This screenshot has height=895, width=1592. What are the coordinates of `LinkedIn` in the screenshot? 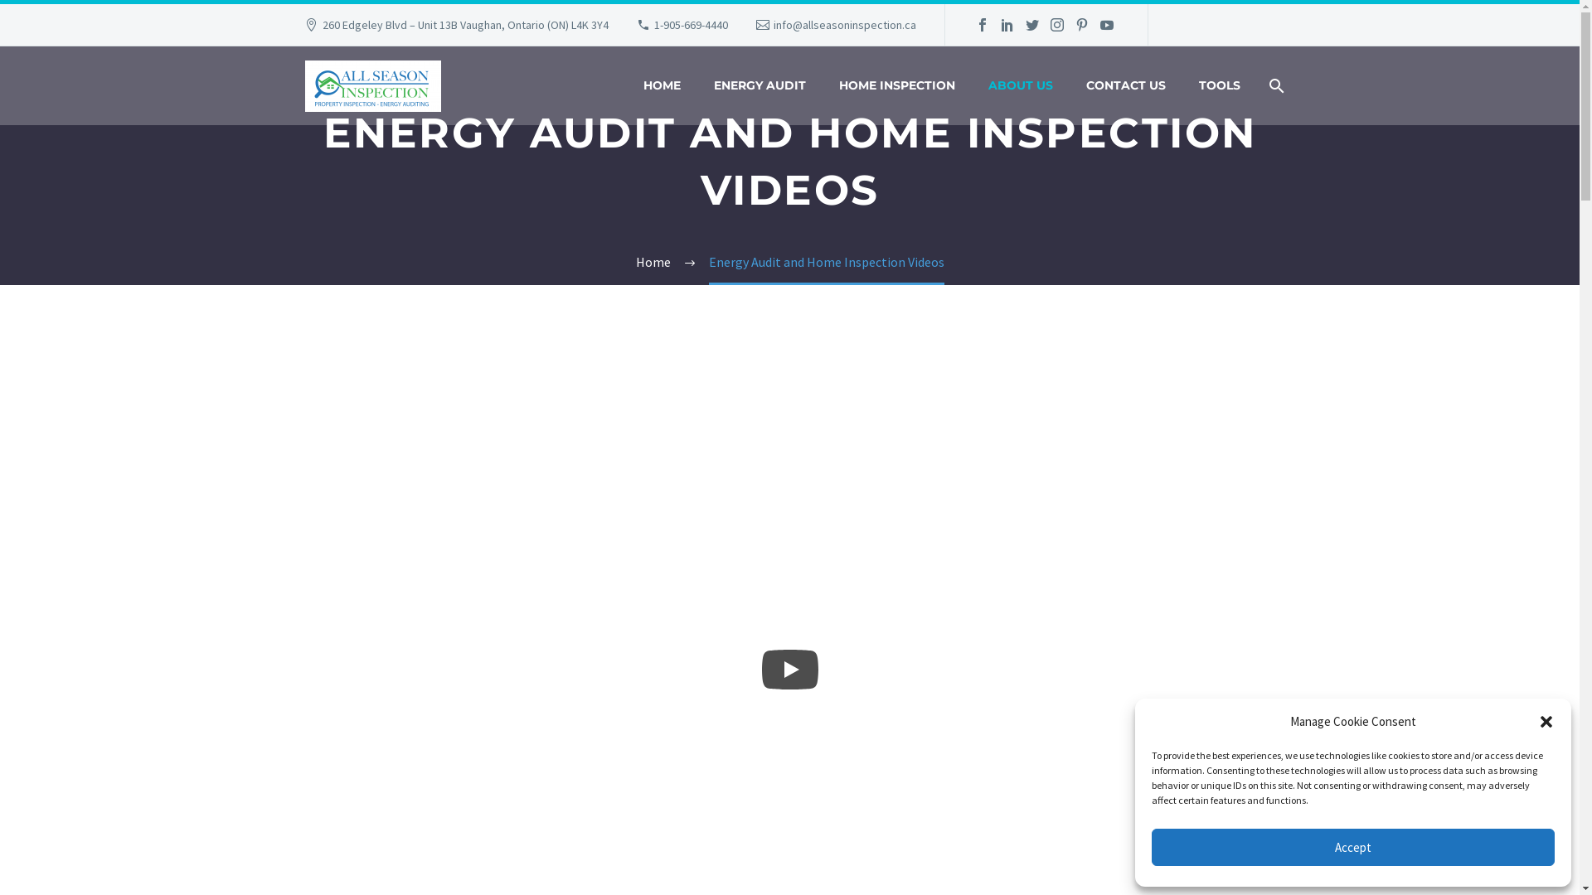 It's located at (1007, 25).